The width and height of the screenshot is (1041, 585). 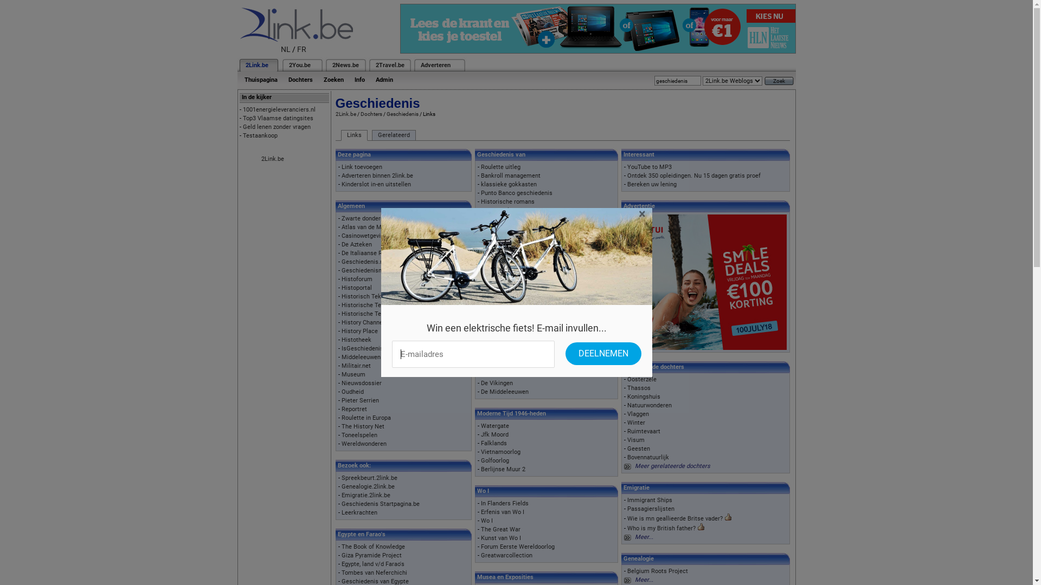 What do you see at coordinates (506, 556) in the screenshot?
I see `Greatwarcollection` at bounding box center [506, 556].